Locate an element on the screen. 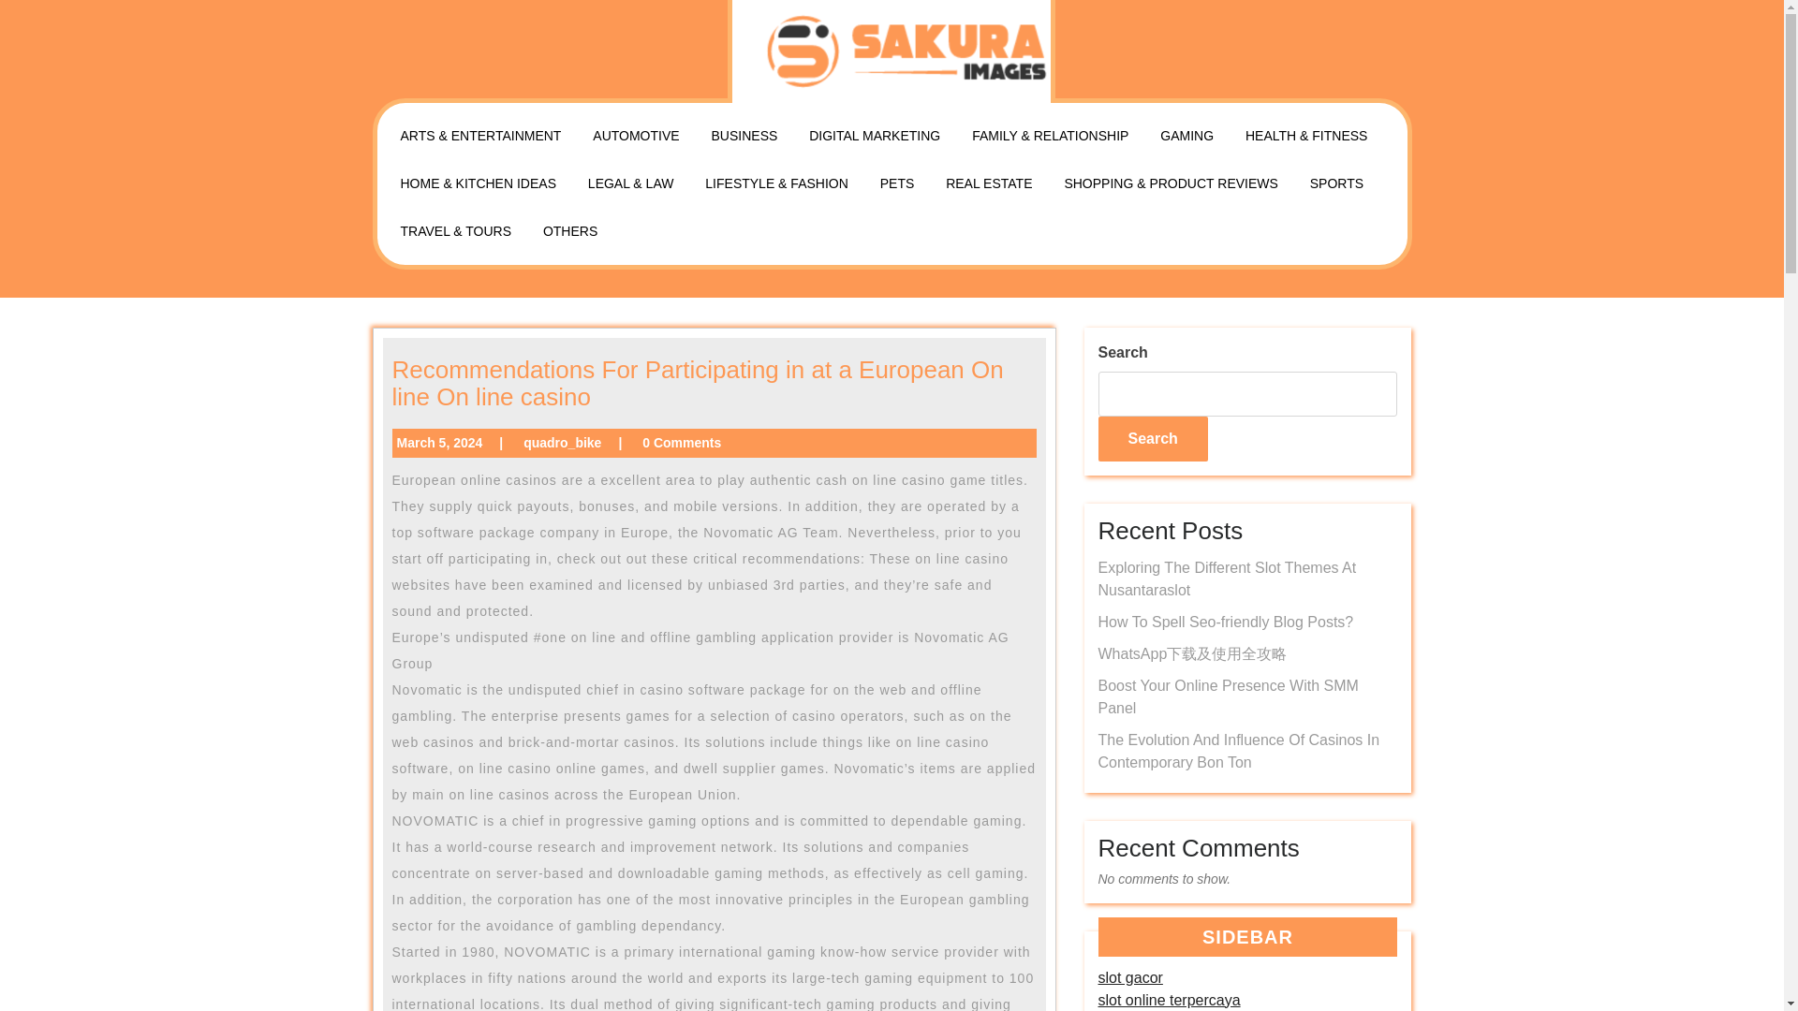 This screenshot has height=1011, width=1798. Search is located at coordinates (1152, 438).